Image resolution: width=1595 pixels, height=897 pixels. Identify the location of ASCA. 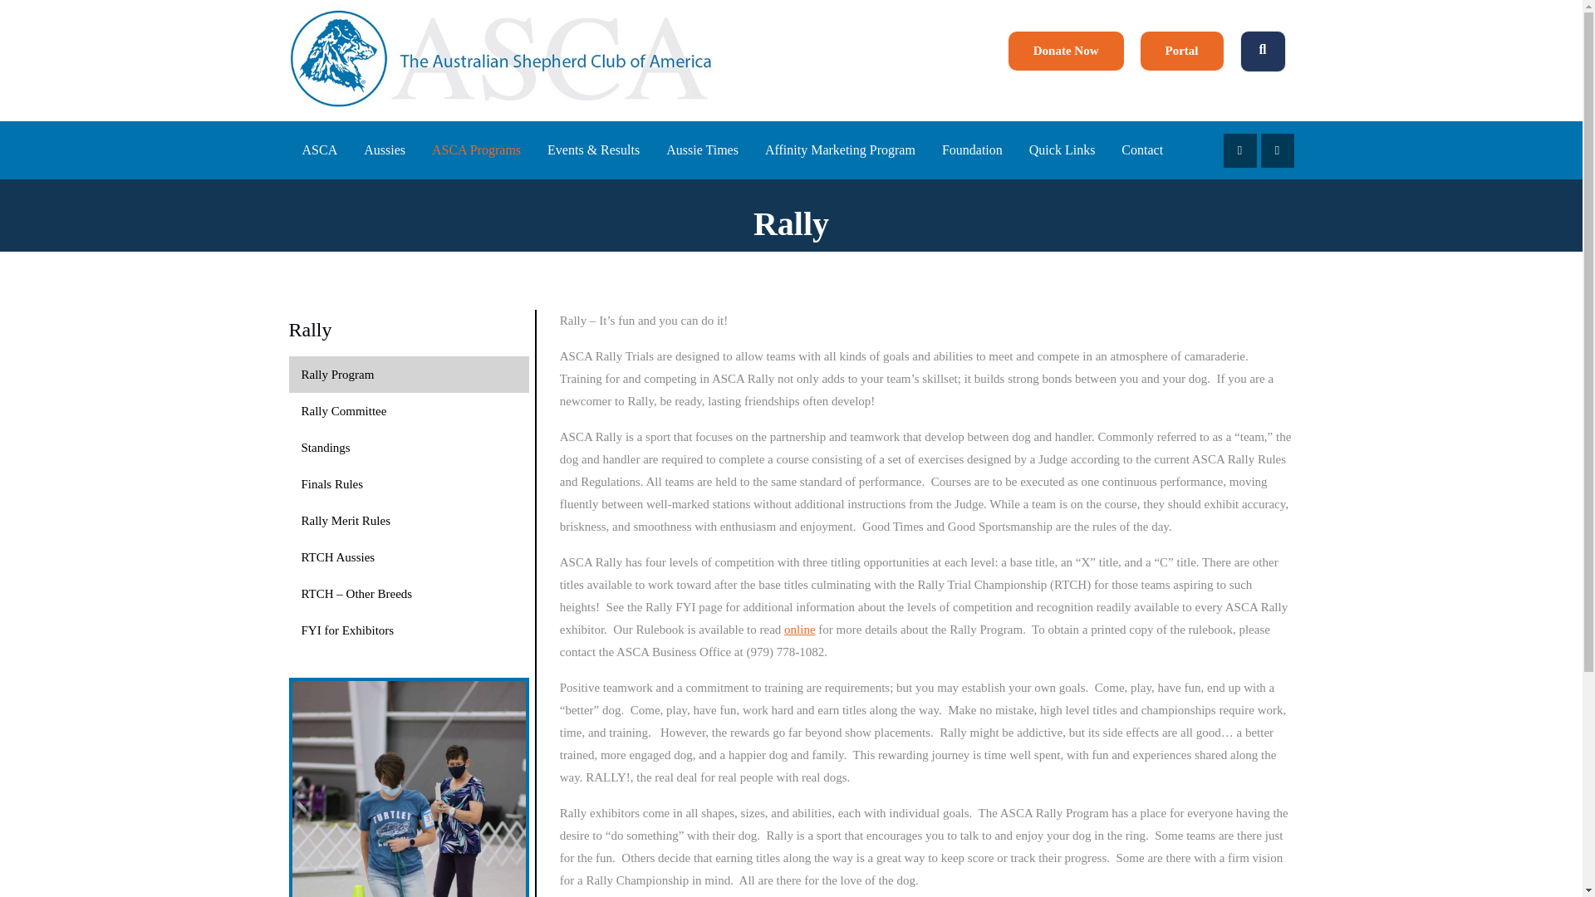
(502, 58).